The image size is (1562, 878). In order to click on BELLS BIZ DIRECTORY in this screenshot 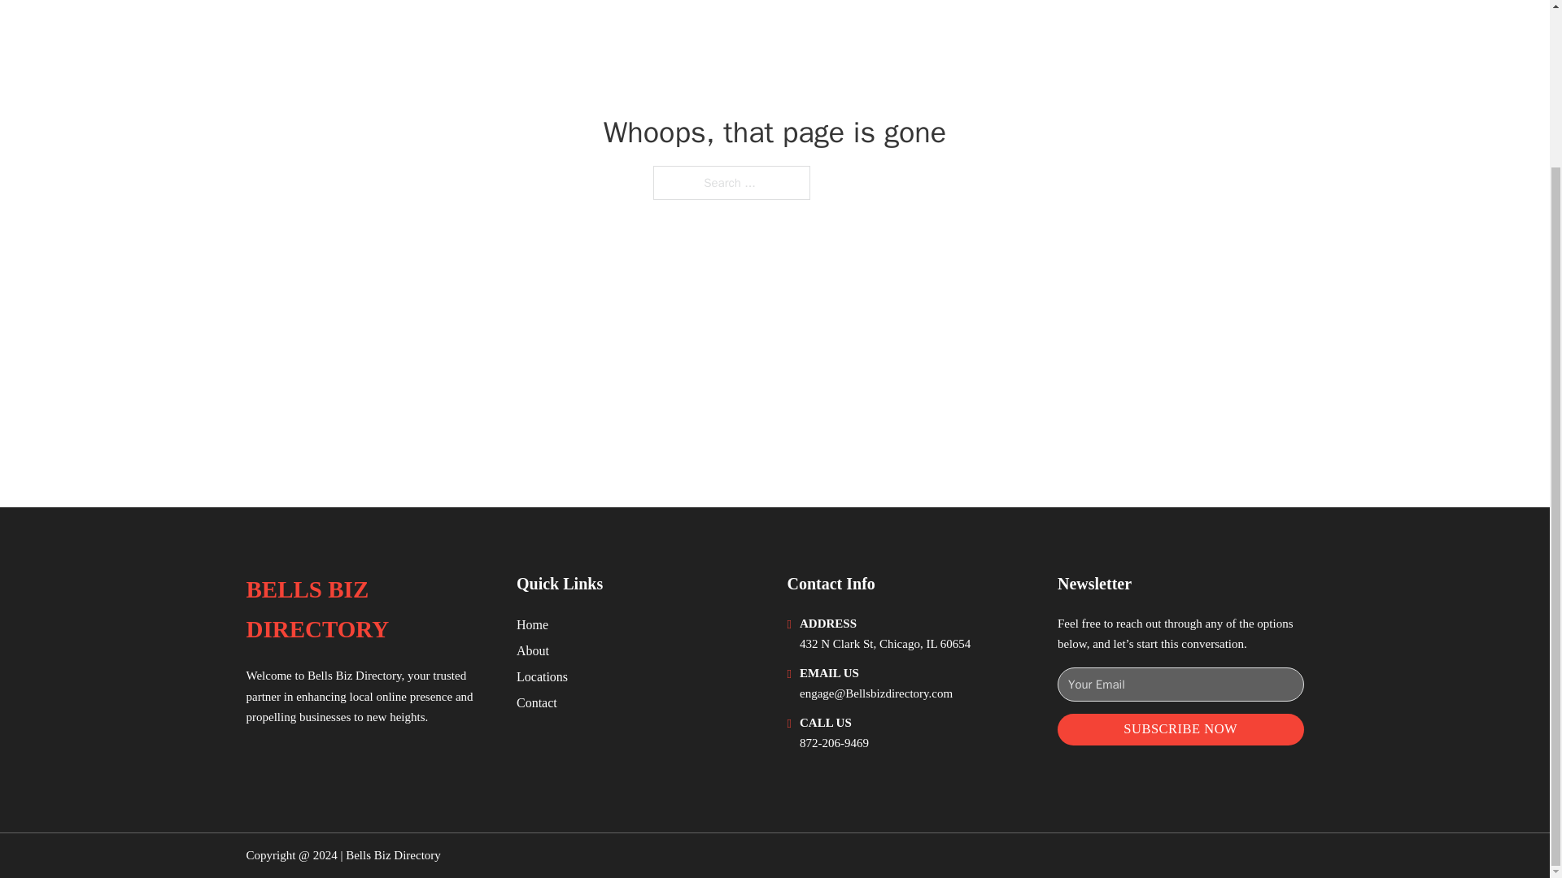, I will do `click(368, 610)`.